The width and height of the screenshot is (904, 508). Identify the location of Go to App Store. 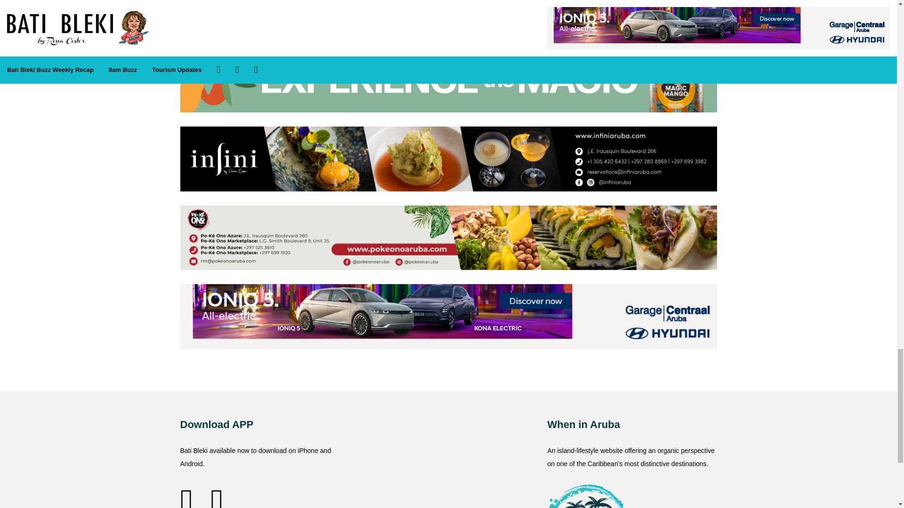
(192, 495).